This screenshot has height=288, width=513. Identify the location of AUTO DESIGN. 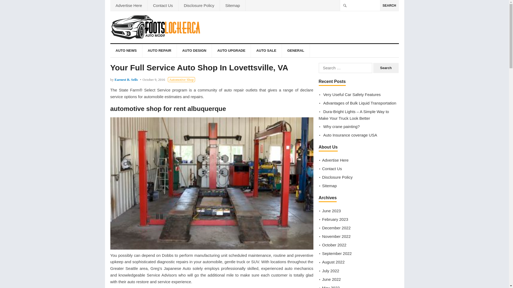
(194, 51).